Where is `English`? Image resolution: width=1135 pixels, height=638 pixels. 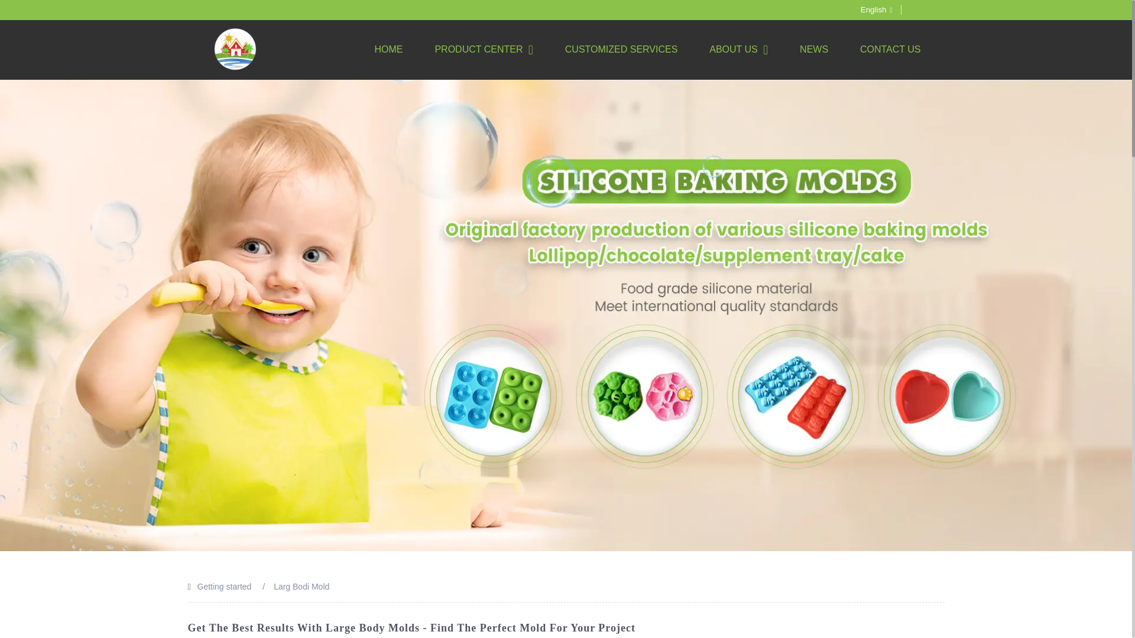
English is located at coordinates (867, 9).